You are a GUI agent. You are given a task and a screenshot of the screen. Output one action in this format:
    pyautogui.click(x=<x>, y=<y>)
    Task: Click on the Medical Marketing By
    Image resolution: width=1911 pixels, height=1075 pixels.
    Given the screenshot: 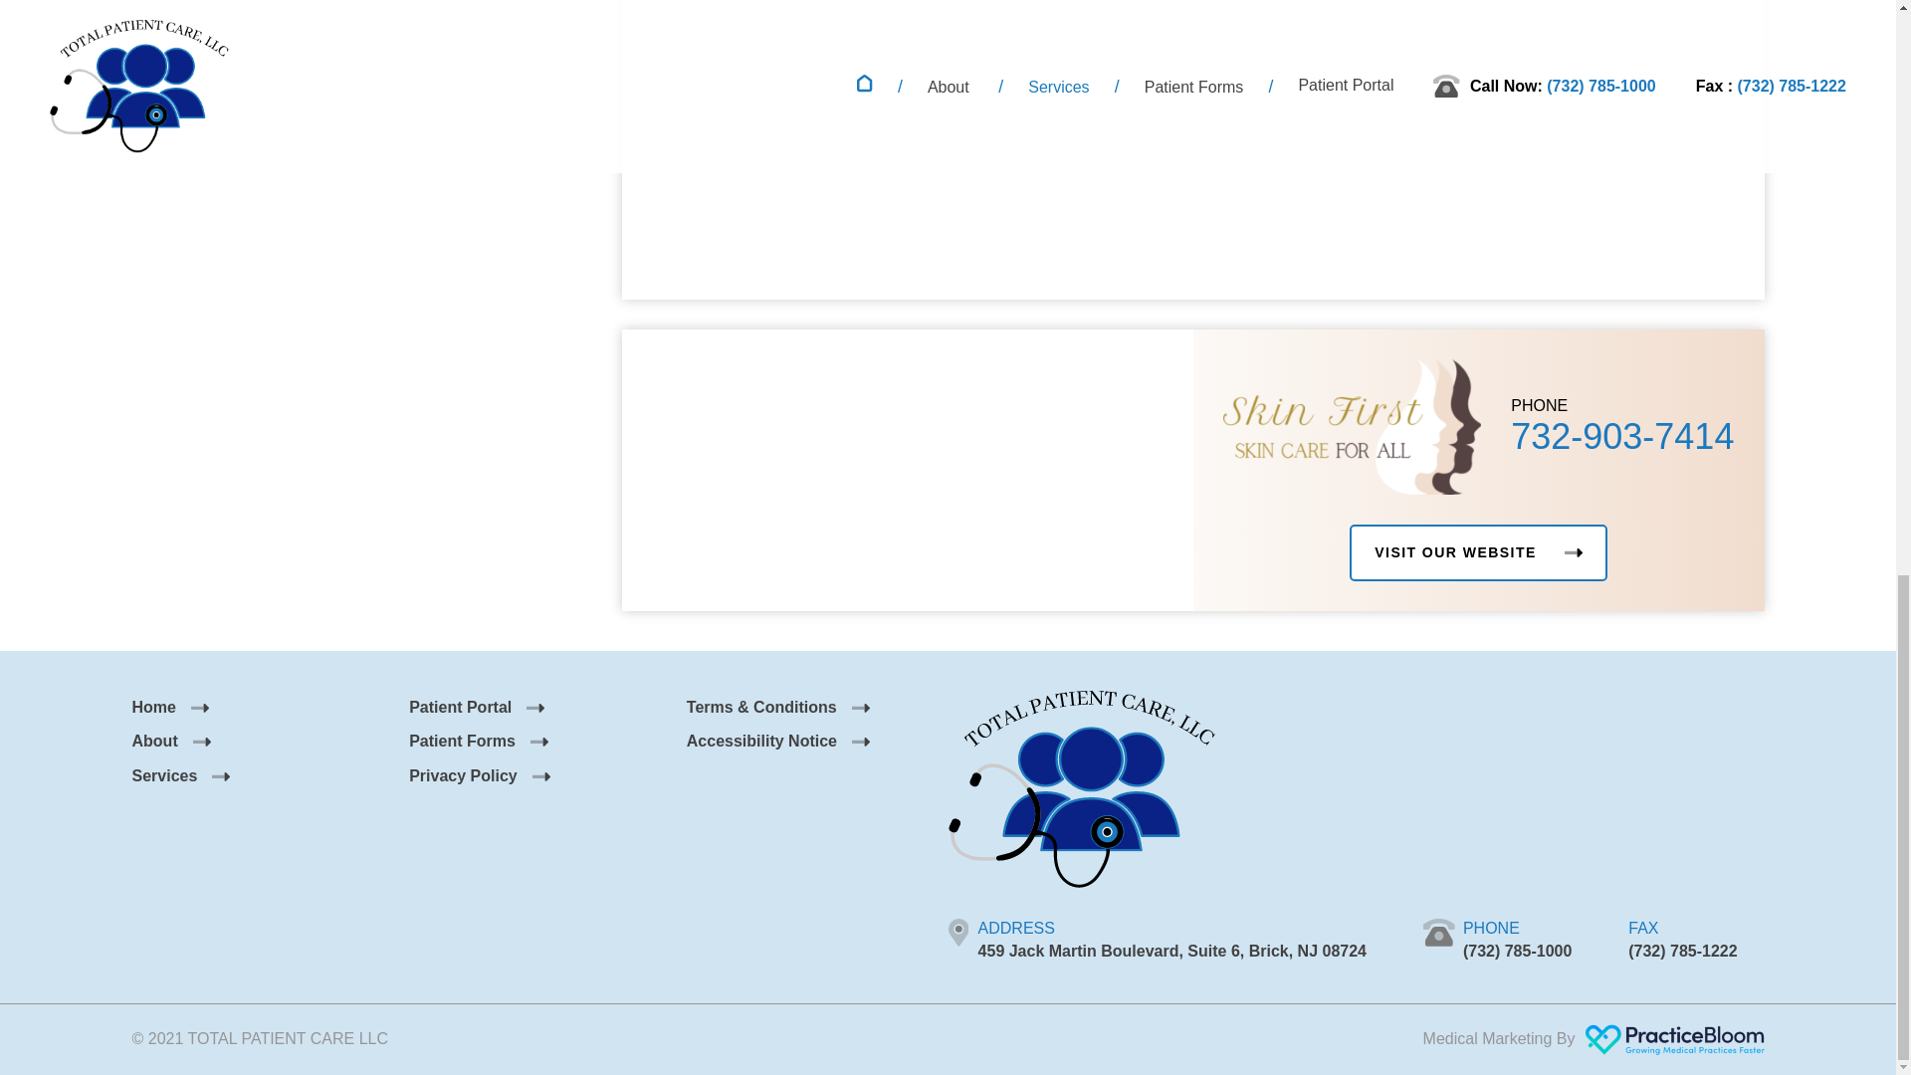 What is the action you would take?
    pyautogui.click(x=1593, y=1039)
    